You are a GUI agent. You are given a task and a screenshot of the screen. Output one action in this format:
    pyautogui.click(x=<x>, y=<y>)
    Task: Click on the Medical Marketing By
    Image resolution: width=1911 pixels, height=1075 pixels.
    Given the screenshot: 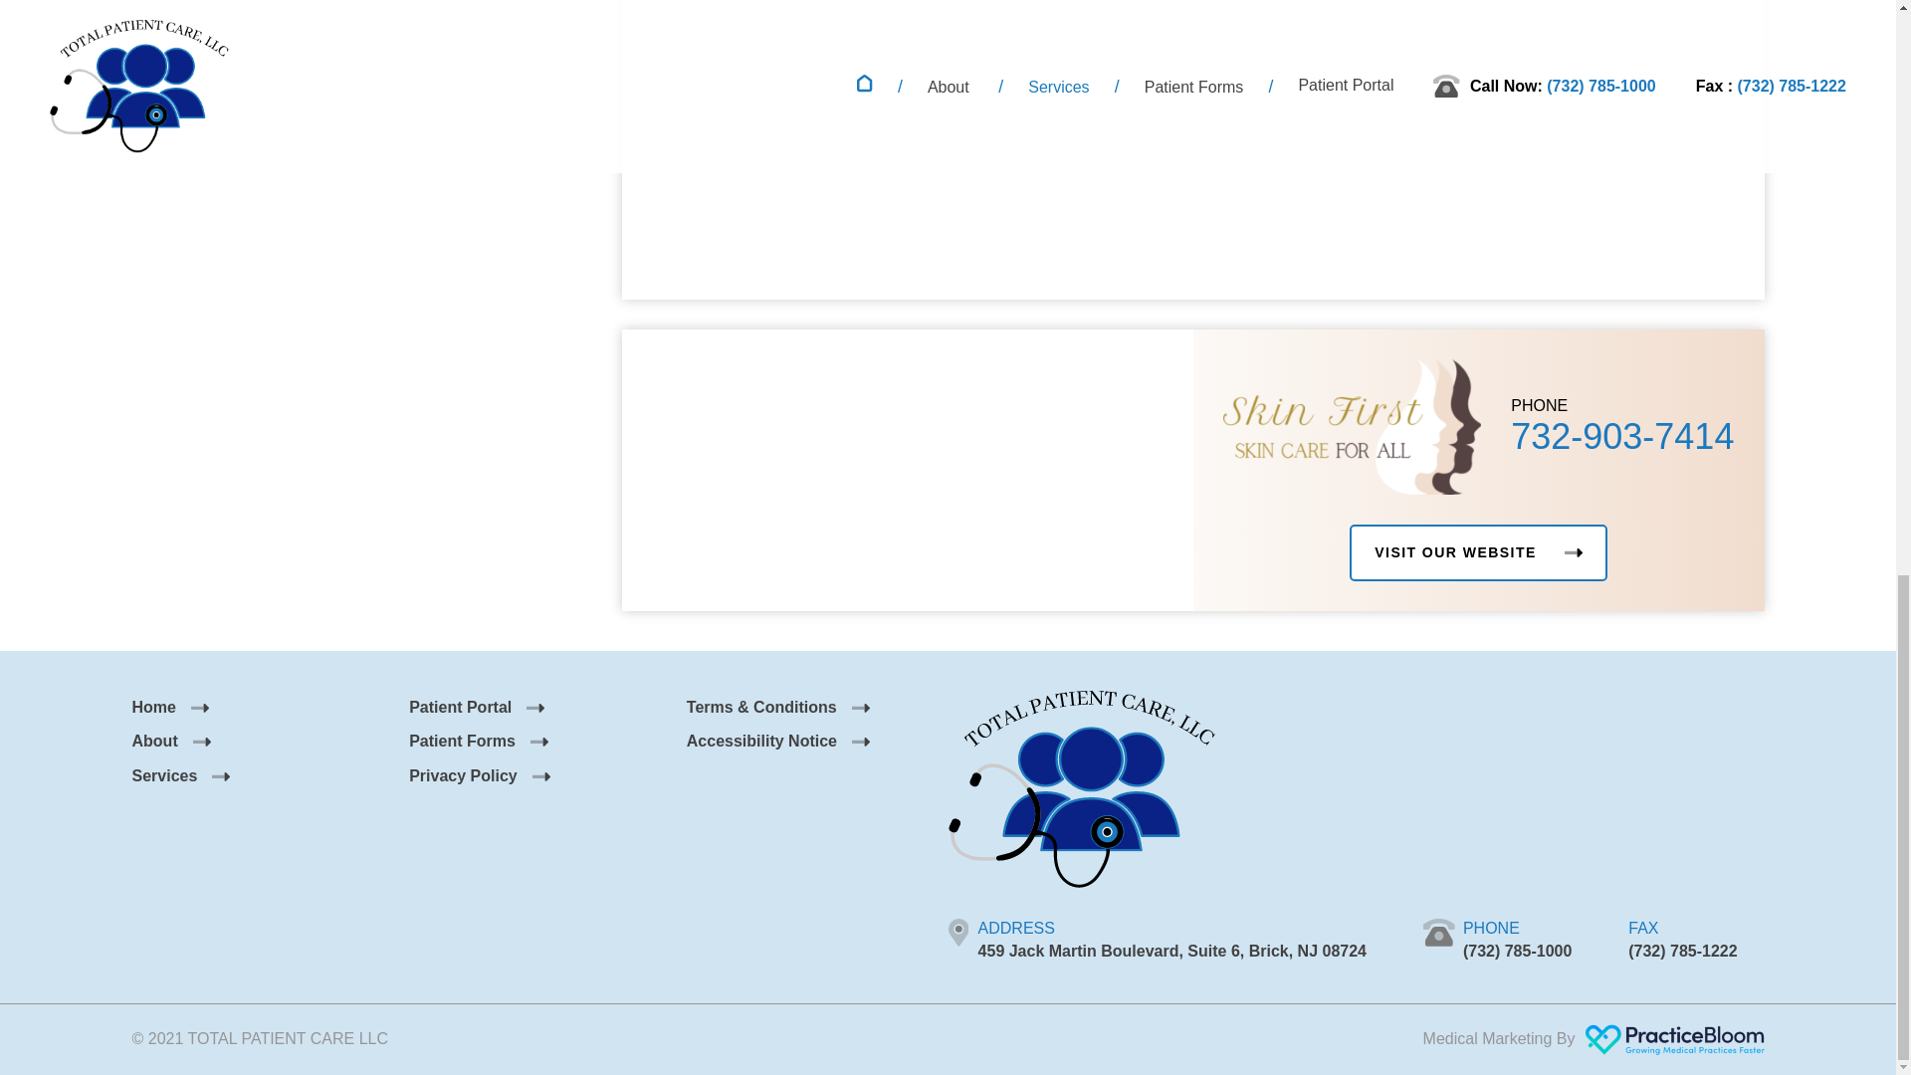 What is the action you would take?
    pyautogui.click(x=1593, y=1039)
    